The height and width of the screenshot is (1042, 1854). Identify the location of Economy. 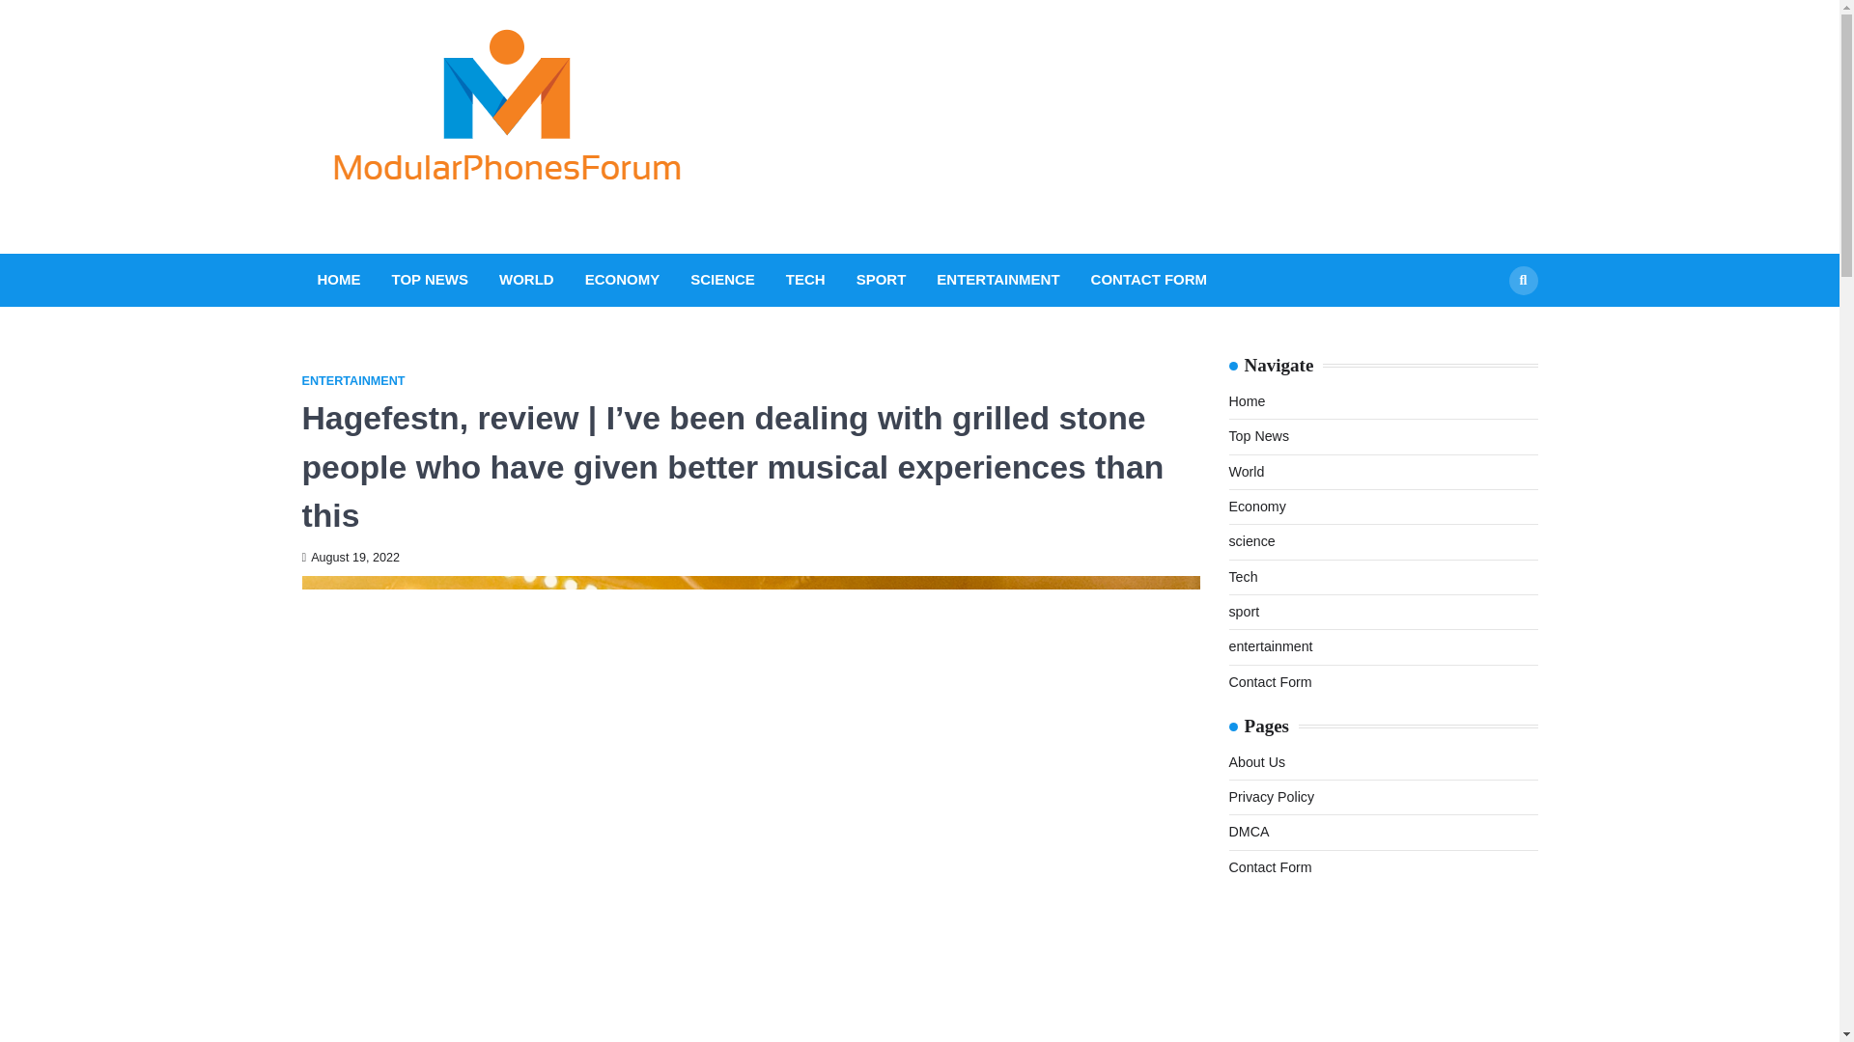
(1255, 507).